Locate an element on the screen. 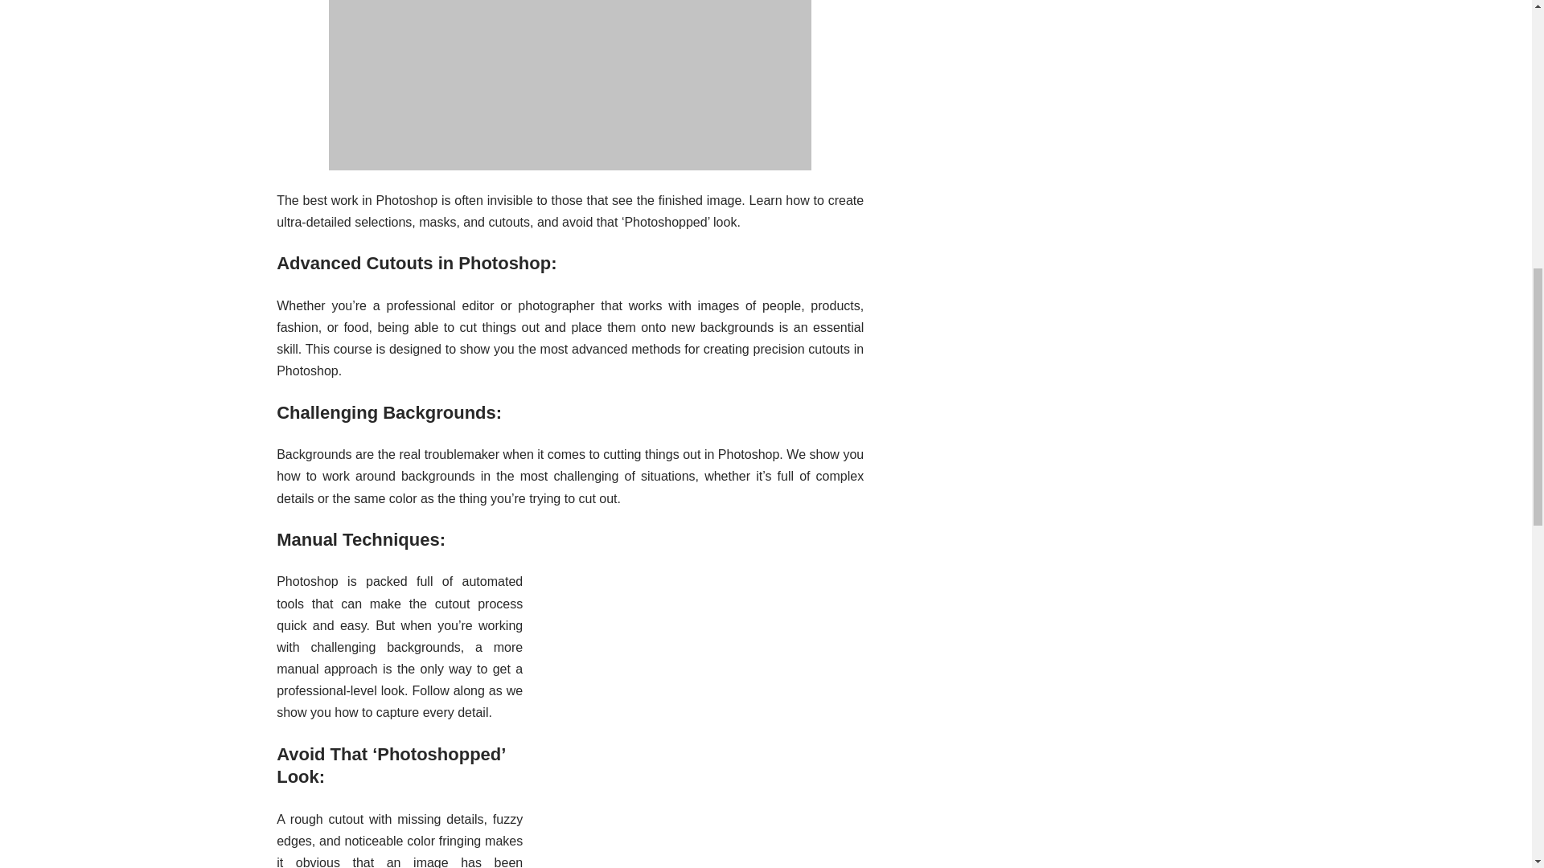 The height and width of the screenshot is (868, 1544). Challenging Background Cutout in photoshop is located at coordinates (702, 704).